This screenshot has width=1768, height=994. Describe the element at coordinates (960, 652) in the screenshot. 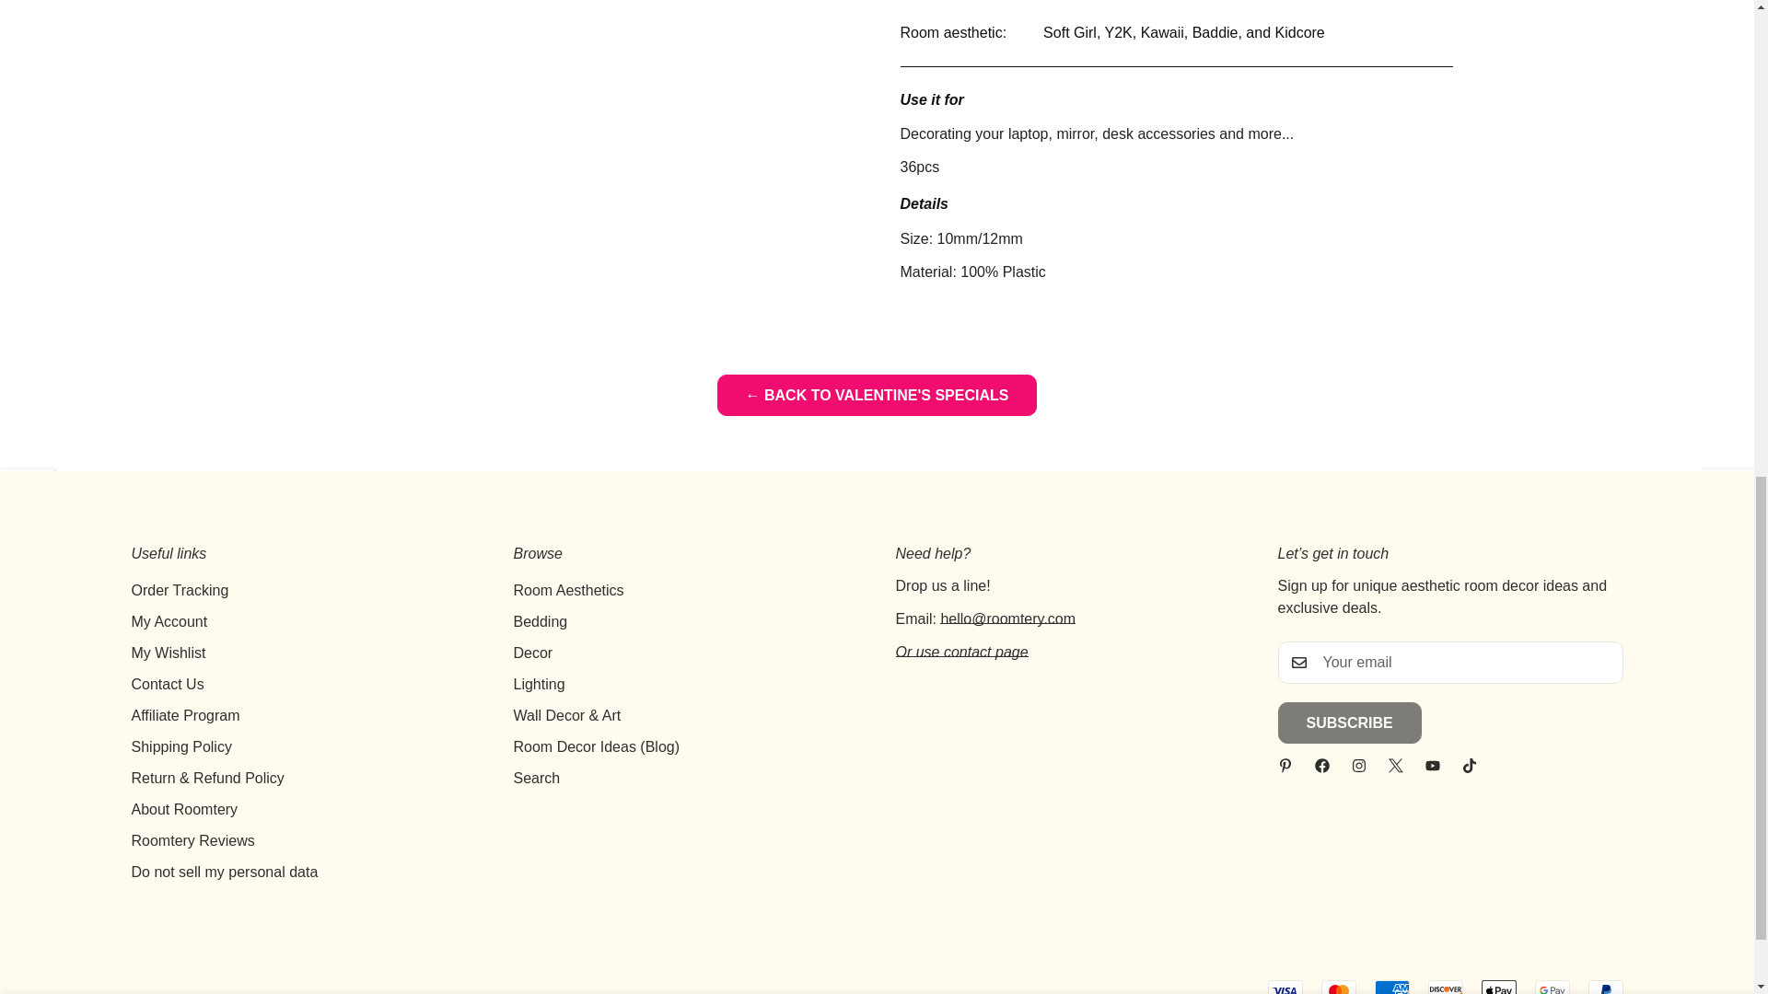

I see `Contact us` at that location.